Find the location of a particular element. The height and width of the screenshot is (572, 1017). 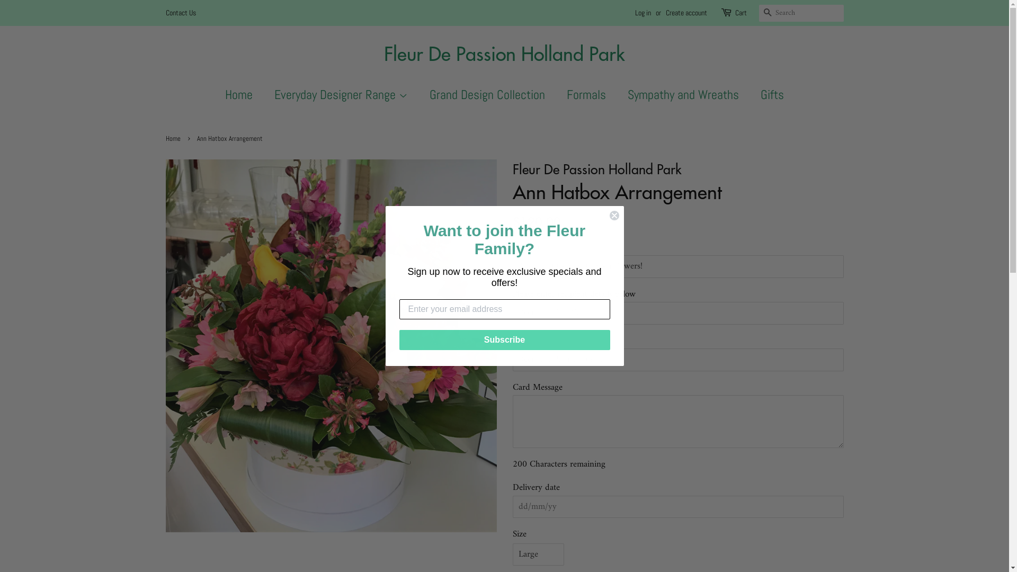

Home is located at coordinates (244, 95).